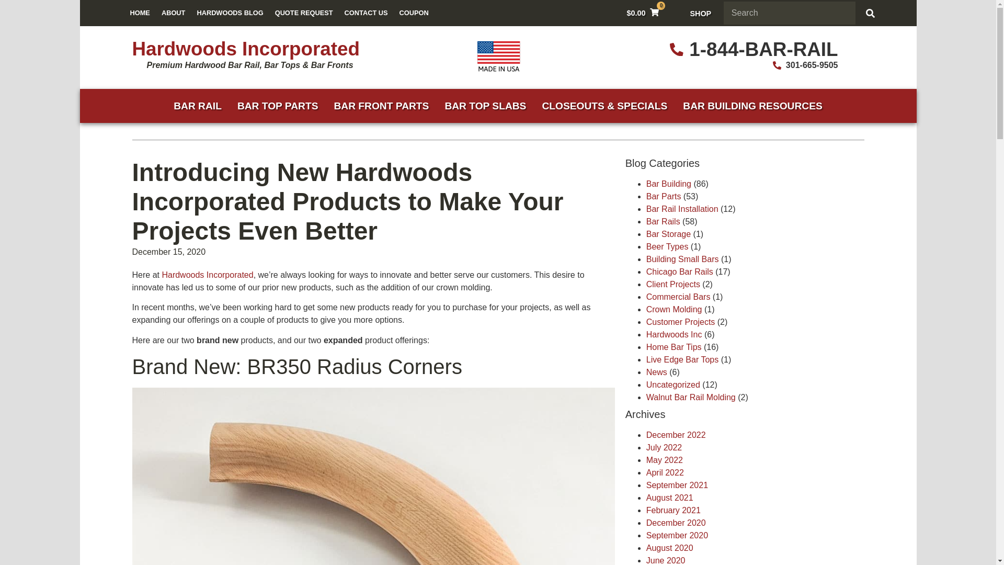 Image resolution: width=1004 pixels, height=565 pixels. Describe the element at coordinates (304, 13) in the screenshot. I see `Online Quote Request Form` at that location.